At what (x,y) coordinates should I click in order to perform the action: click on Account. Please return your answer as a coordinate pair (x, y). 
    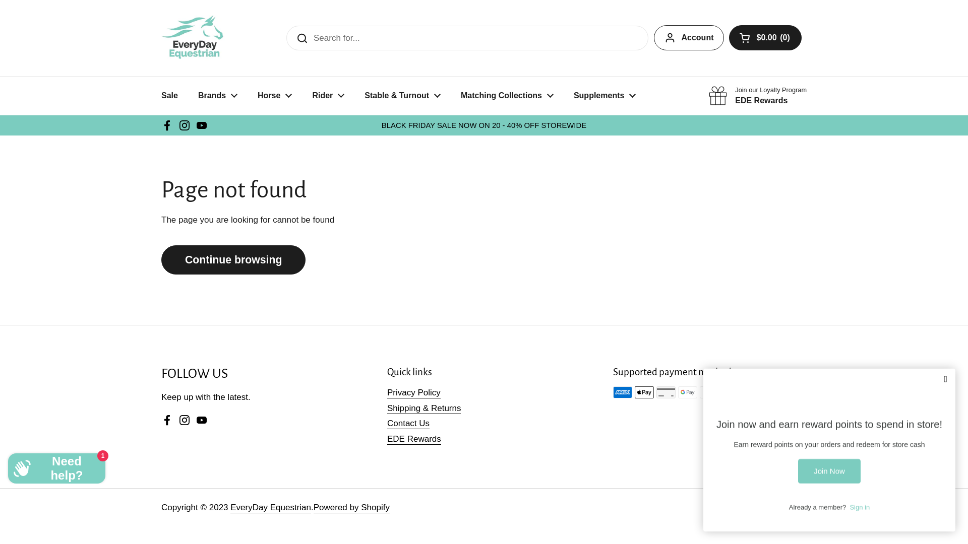
    Looking at the image, I should click on (689, 38).